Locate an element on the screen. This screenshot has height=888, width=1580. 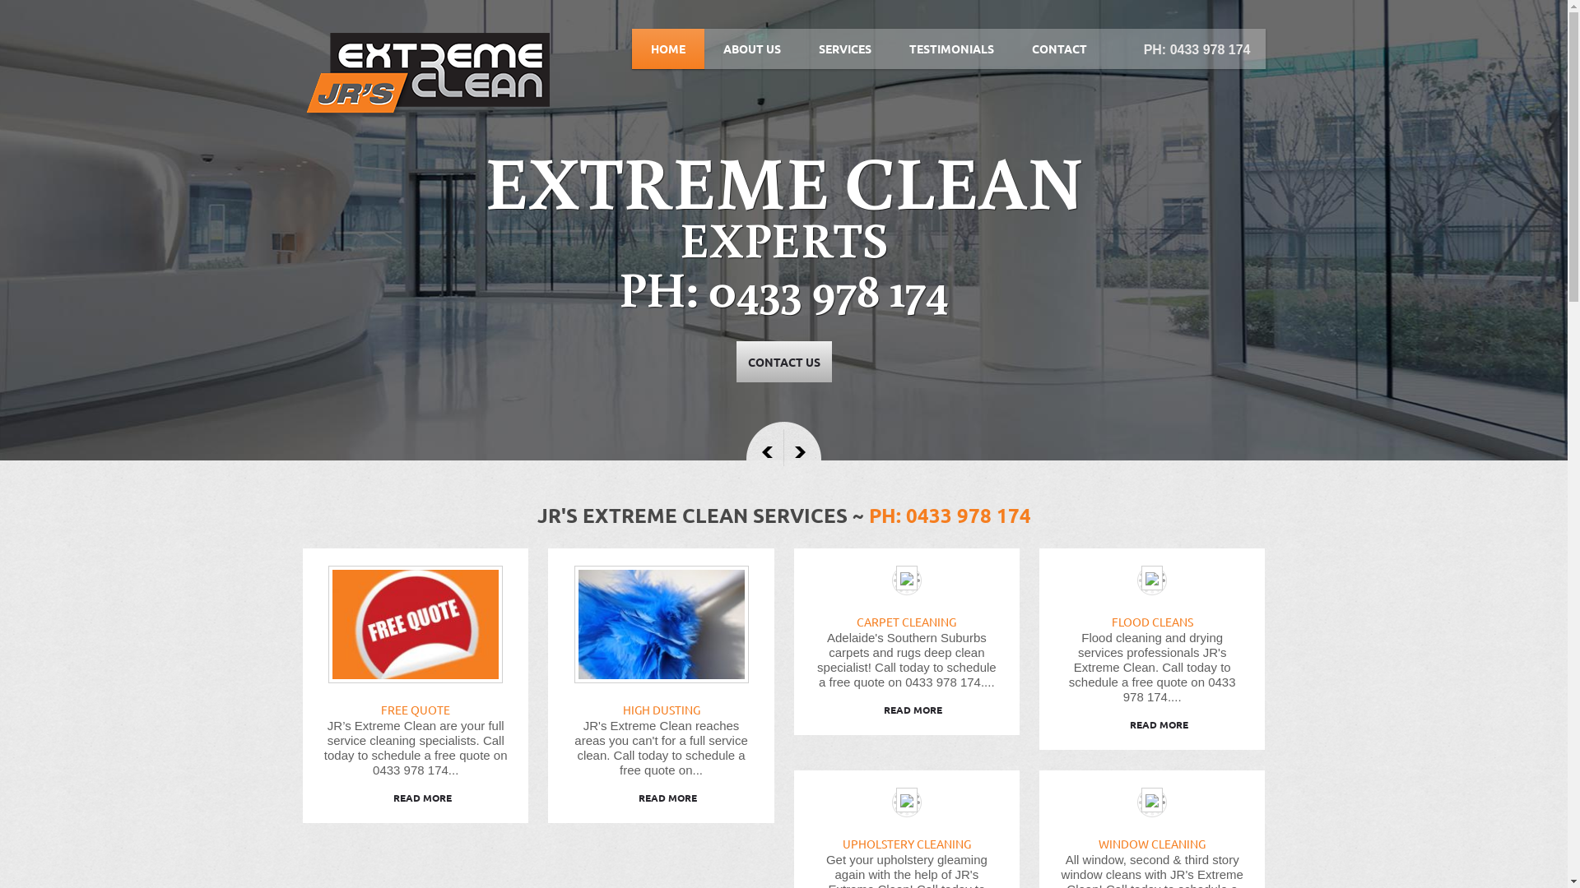
READ MORE is located at coordinates (416, 798).